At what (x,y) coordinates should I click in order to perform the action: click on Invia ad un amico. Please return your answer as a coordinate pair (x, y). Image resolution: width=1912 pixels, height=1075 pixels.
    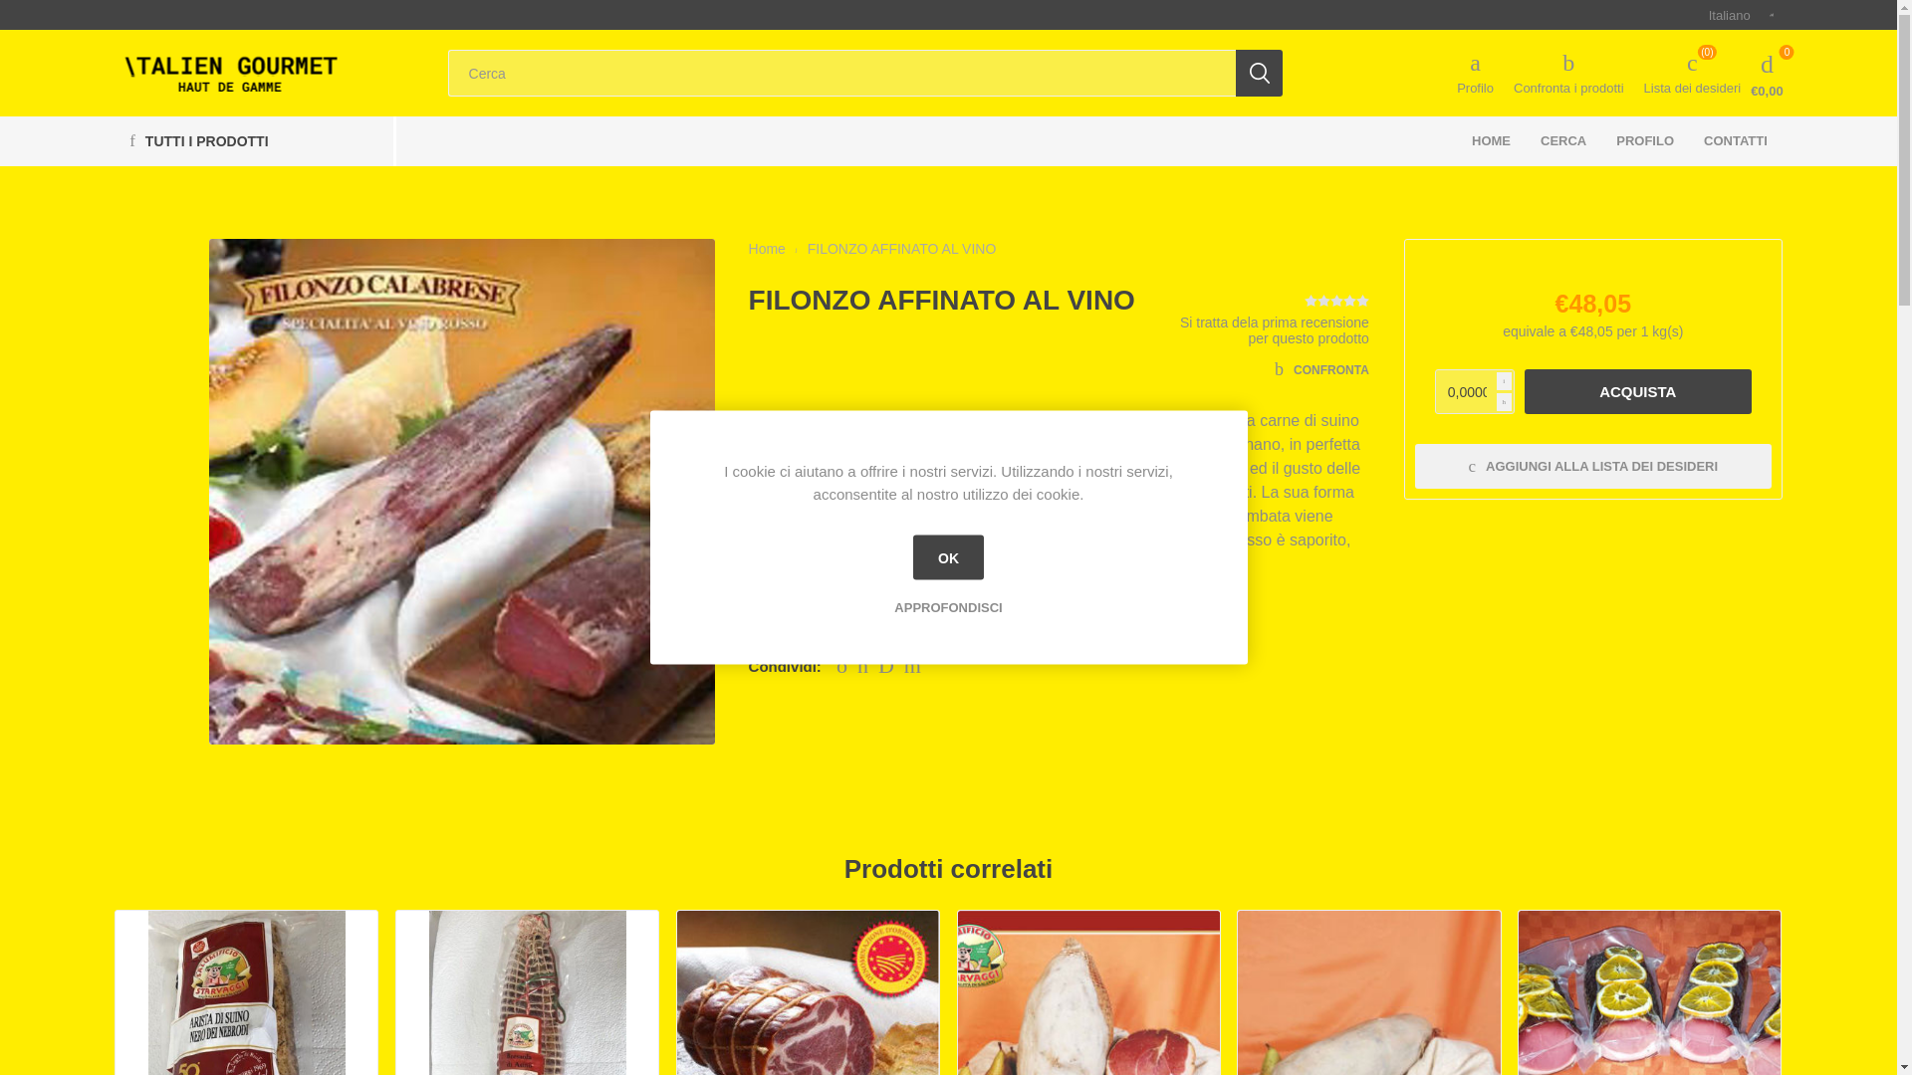
    Looking at the image, I should click on (914, 663).